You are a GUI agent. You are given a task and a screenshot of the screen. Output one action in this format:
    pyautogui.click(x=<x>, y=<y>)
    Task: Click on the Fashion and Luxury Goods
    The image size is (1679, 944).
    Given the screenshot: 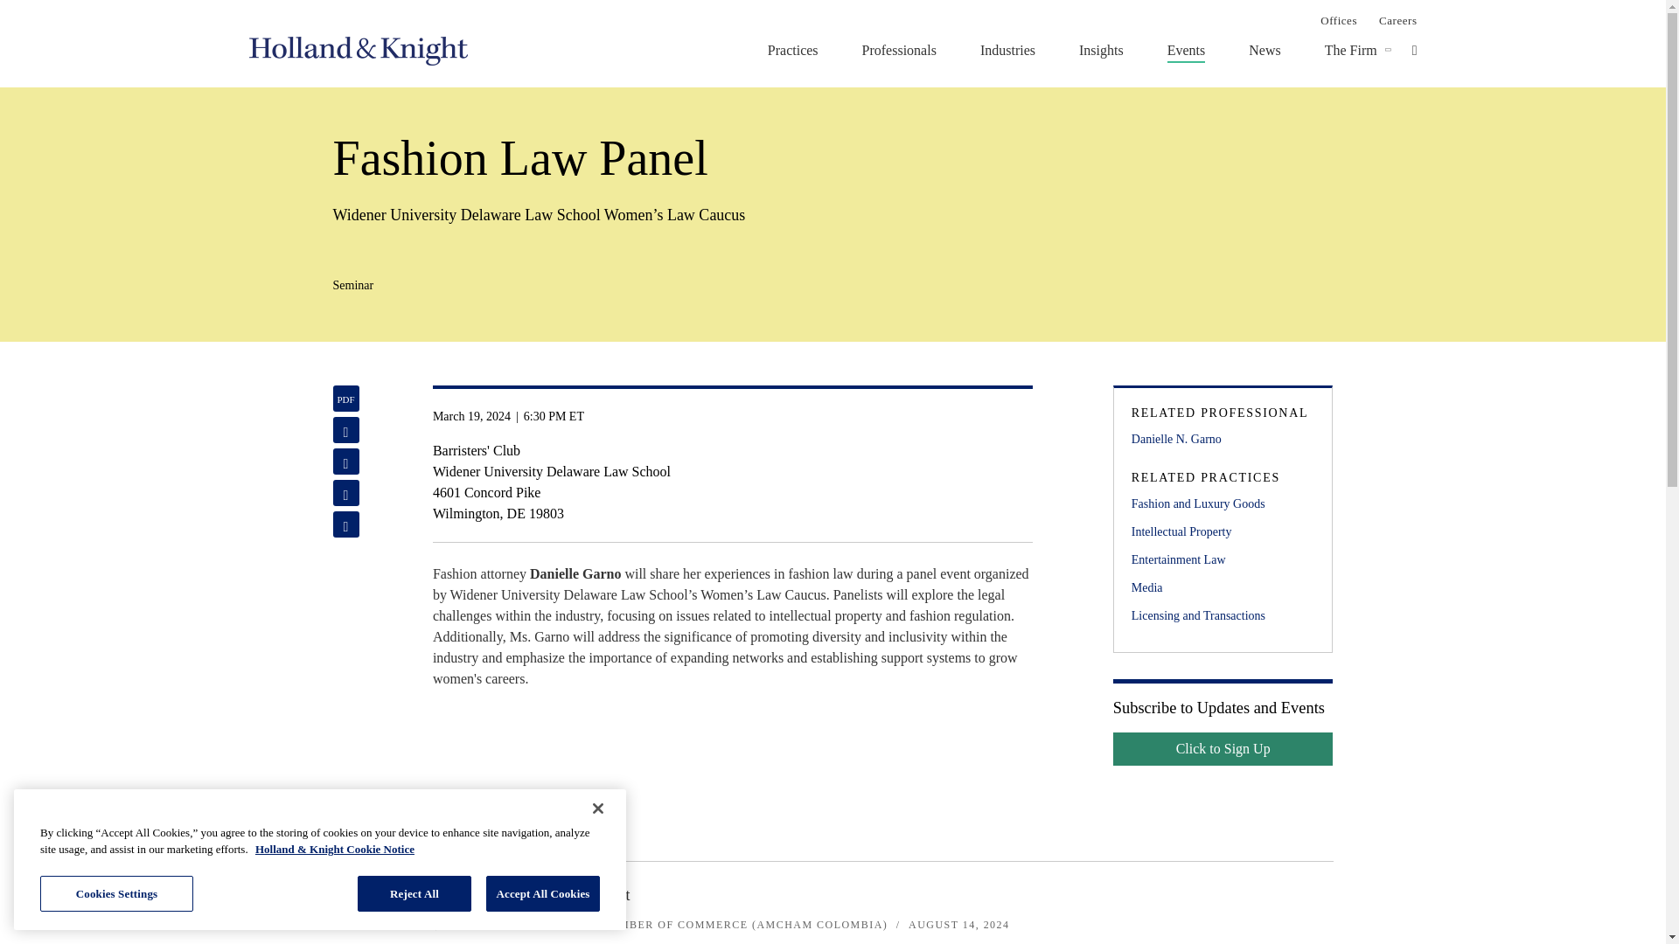 What is the action you would take?
    pyautogui.click(x=1223, y=503)
    